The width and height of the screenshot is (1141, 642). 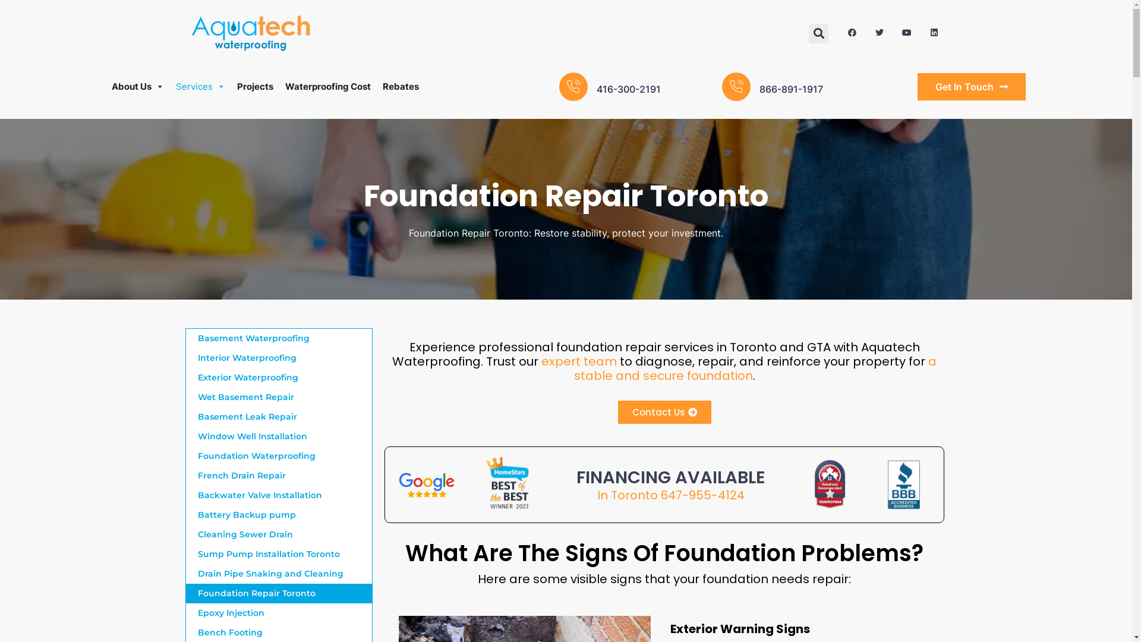 What do you see at coordinates (279, 613) in the screenshot?
I see `Epoxy Injection` at bounding box center [279, 613].